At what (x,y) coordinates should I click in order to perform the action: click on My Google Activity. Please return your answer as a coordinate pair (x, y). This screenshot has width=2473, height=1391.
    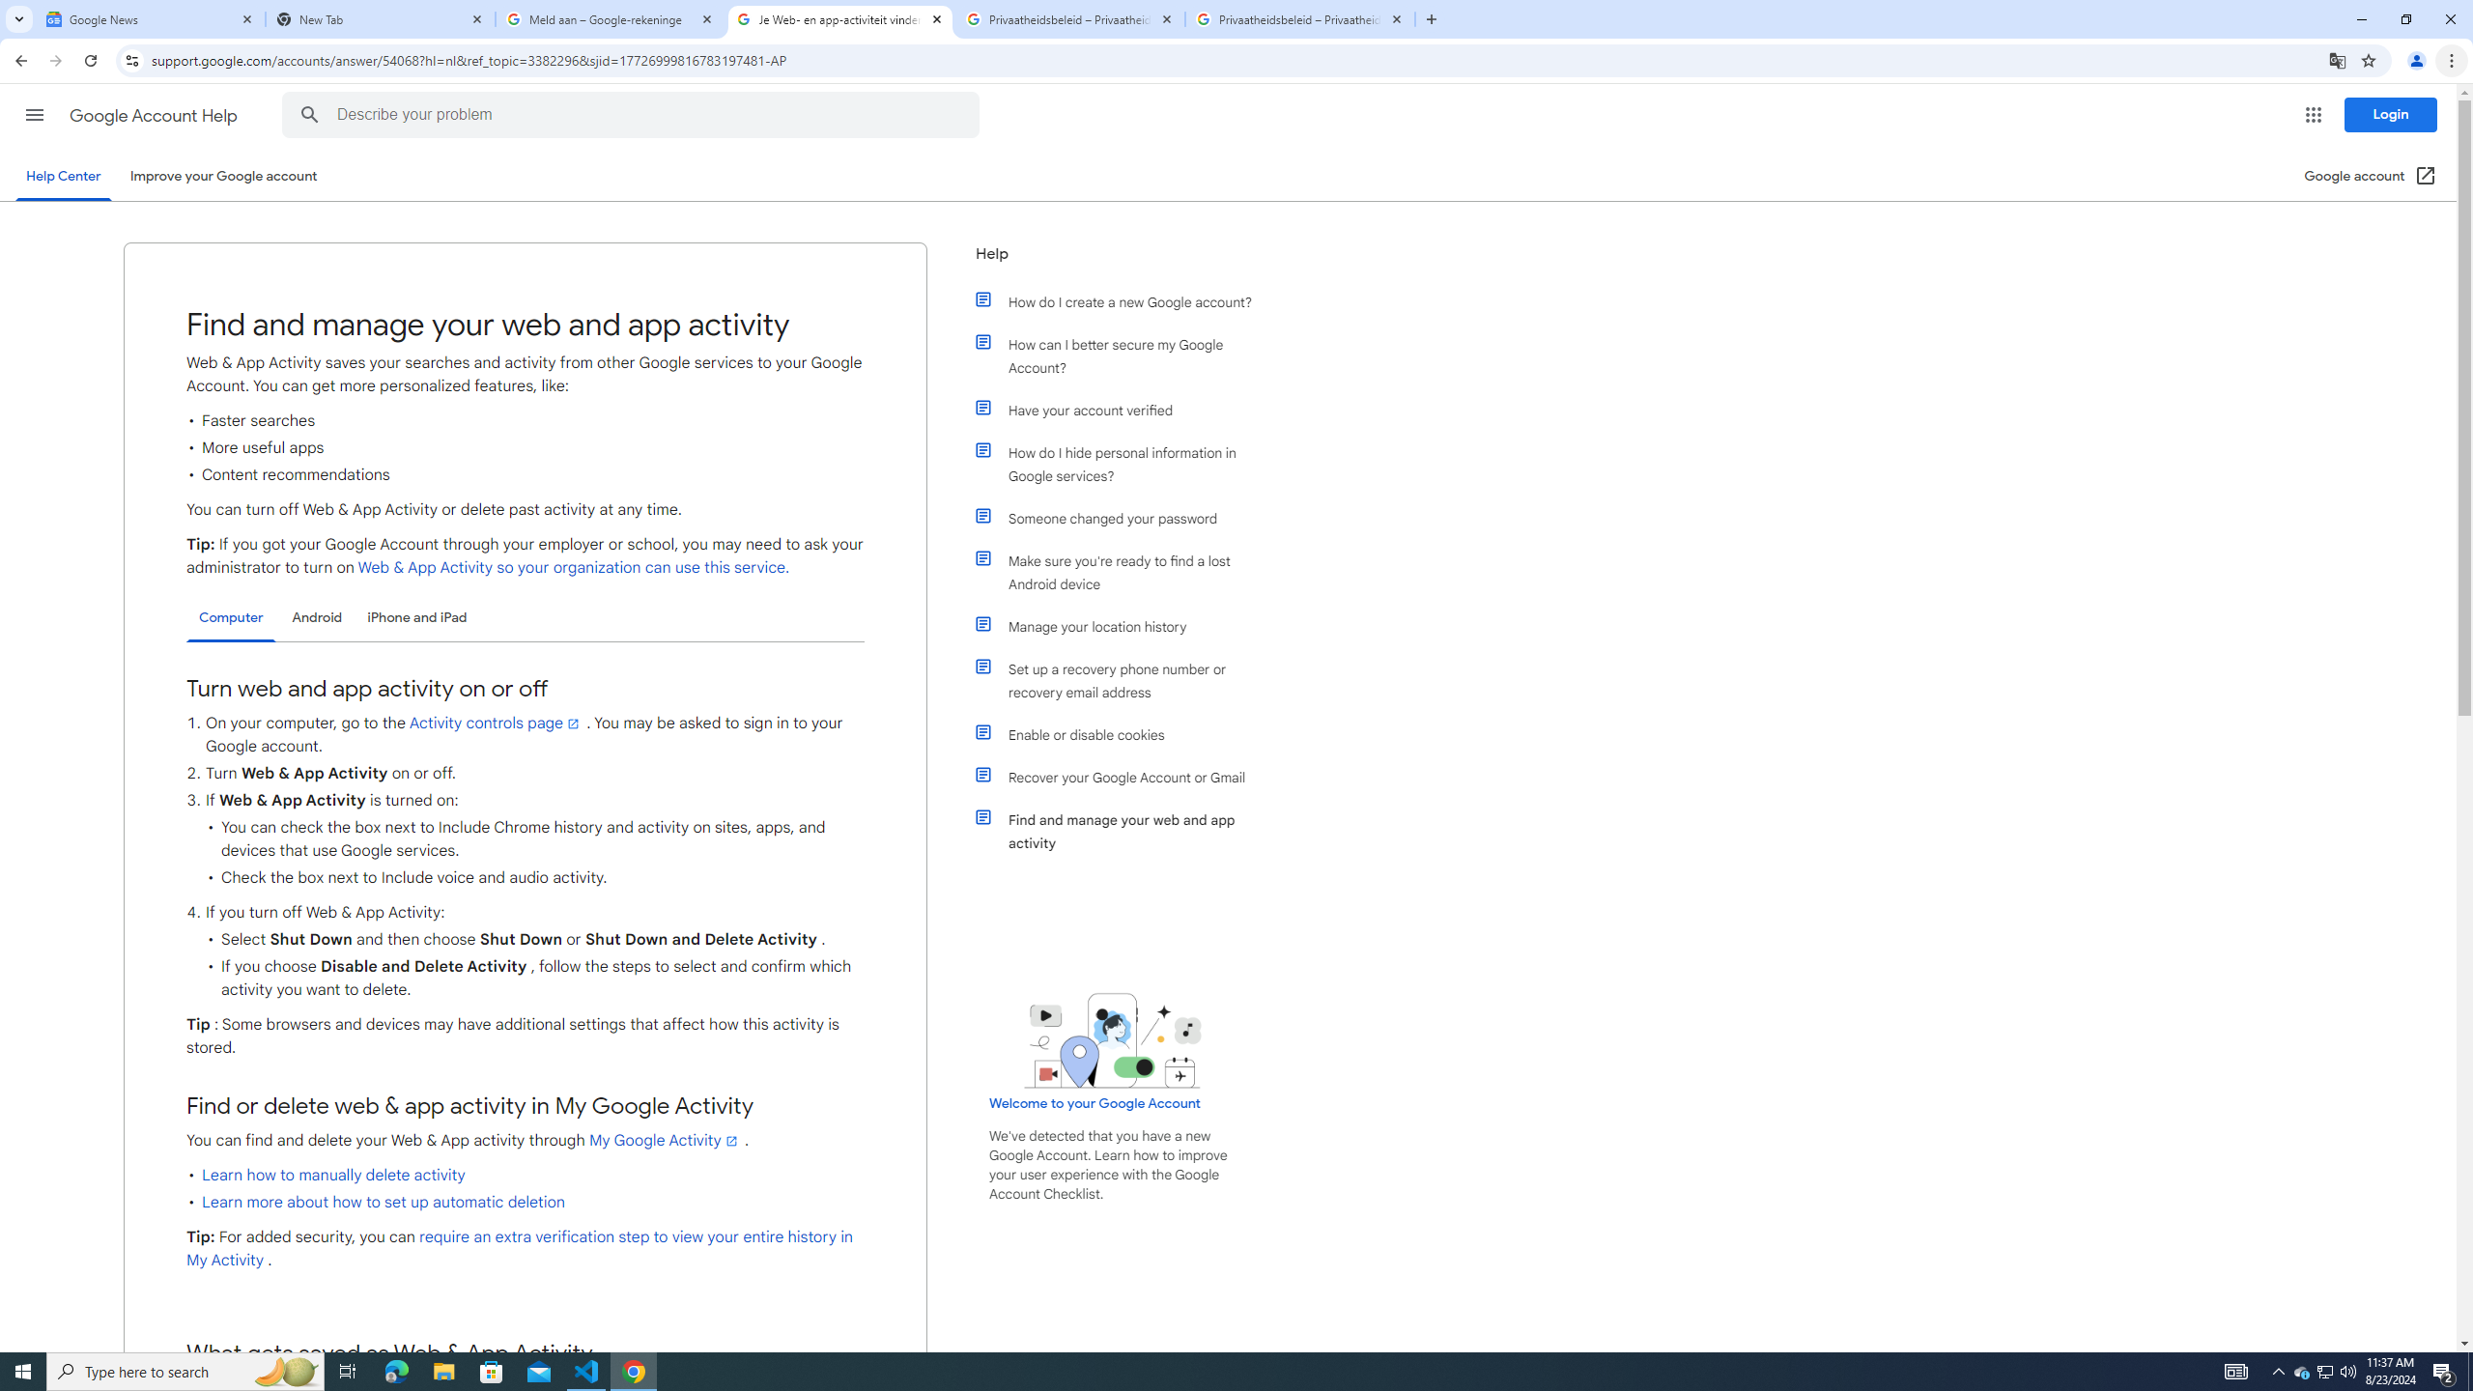
    Looking at the image, I should click on (665, 1140).